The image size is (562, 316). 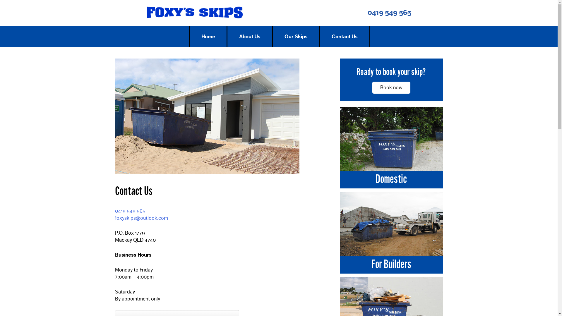 I want to click on Home, so click(x=208, y=37).